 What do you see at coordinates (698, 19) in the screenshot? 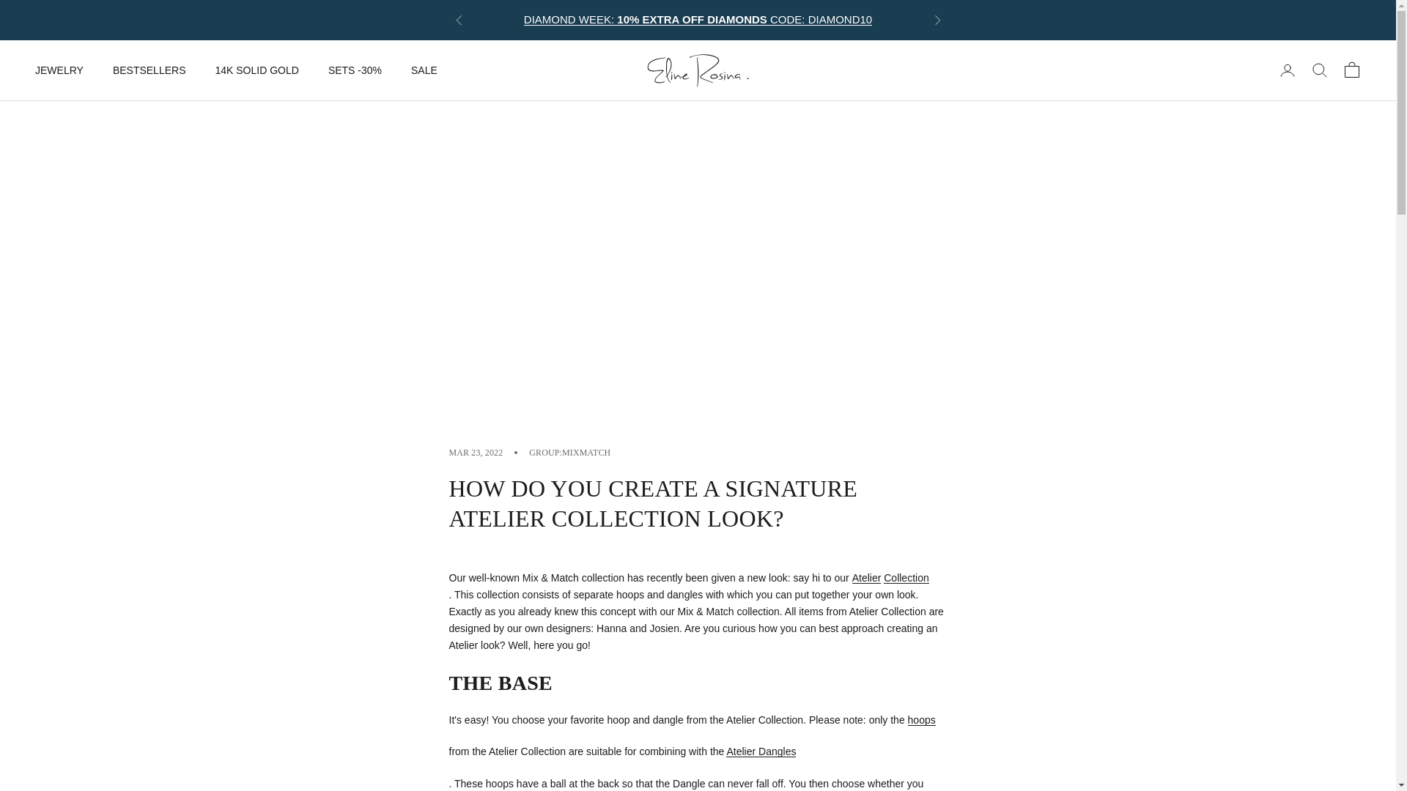
I see `Diamonds` at bounding box center [698, 19].